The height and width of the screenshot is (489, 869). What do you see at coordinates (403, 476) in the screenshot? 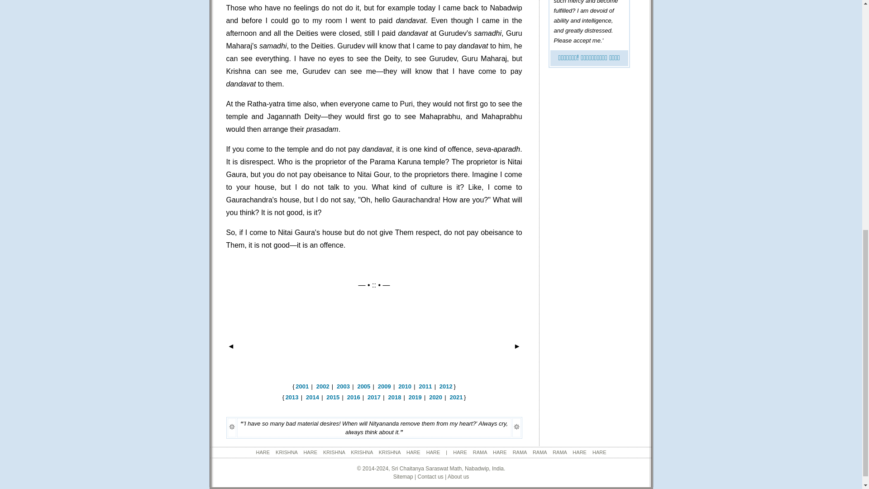
I see `Sitemap` at bounding box center [403, 476].